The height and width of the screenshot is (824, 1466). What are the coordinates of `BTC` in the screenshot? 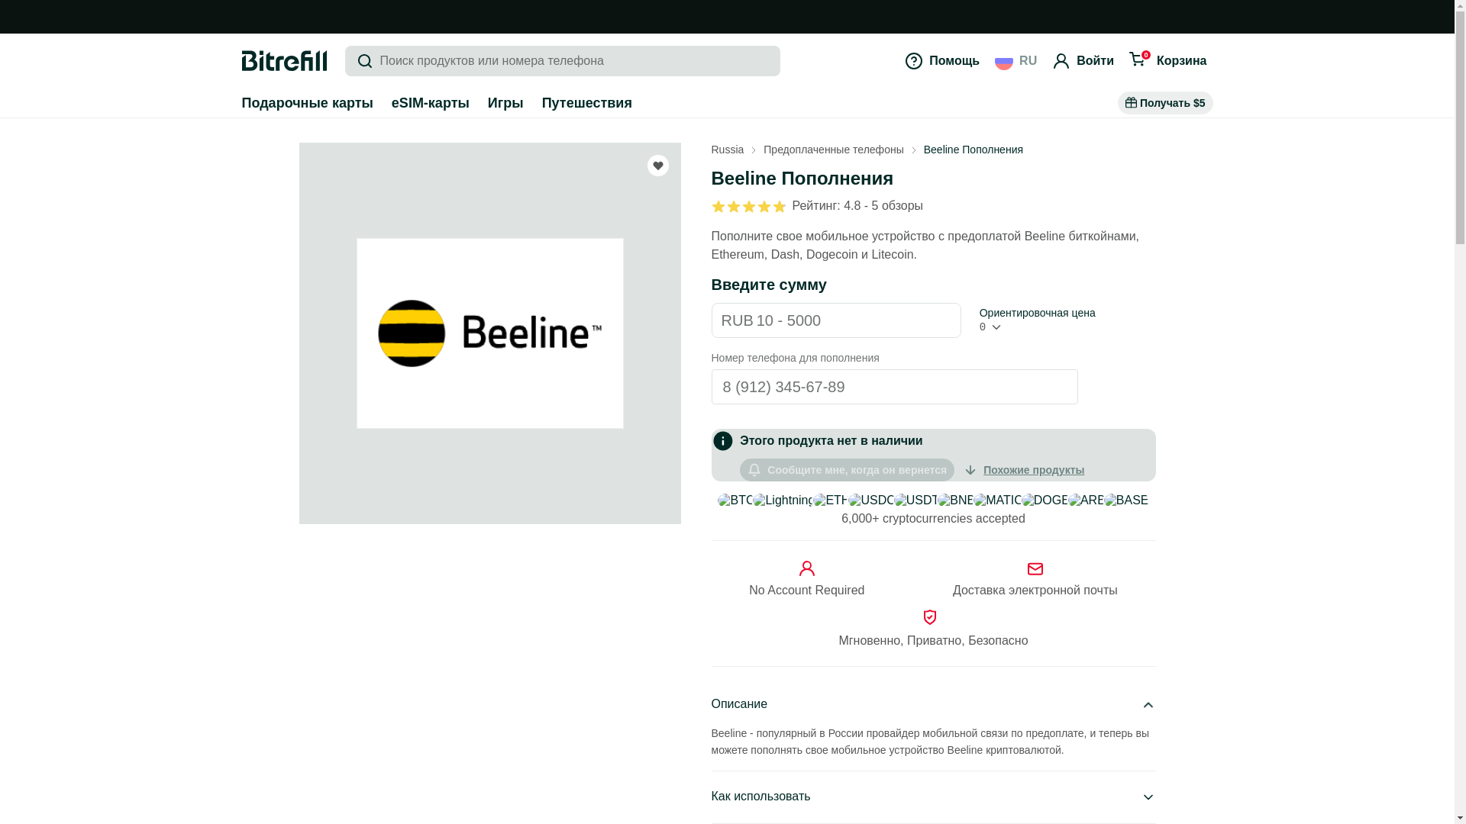 It's located at (736, 501).